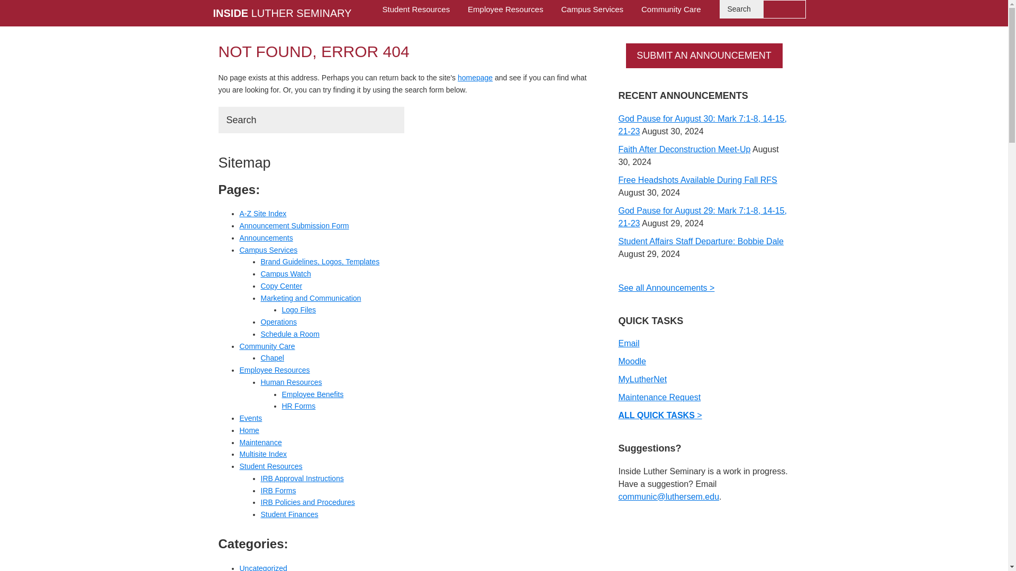 Image resolution: width=1016 pixels, height=571 pixels. What do you see at coordinates (268, 250) in the screenshot?
I see `Campus Services` at bounding box center [268, 250].